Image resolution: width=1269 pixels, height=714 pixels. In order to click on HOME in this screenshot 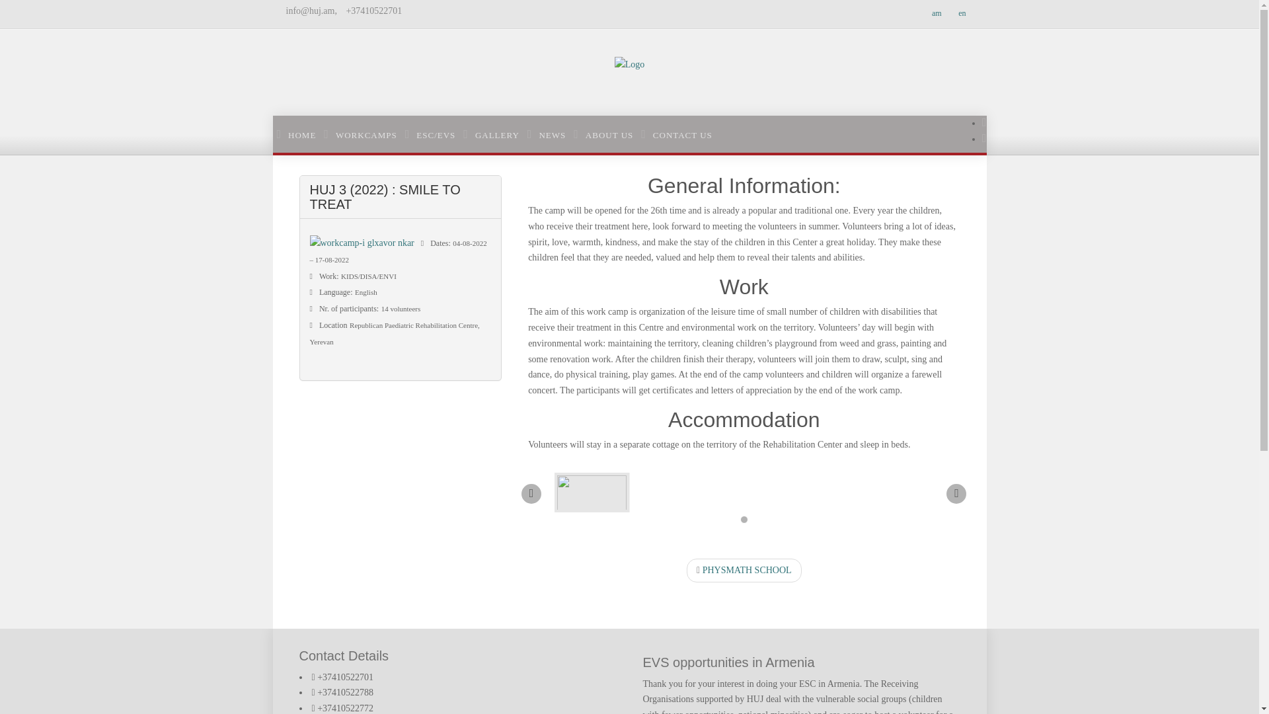, I will do `click(296, 135)`.